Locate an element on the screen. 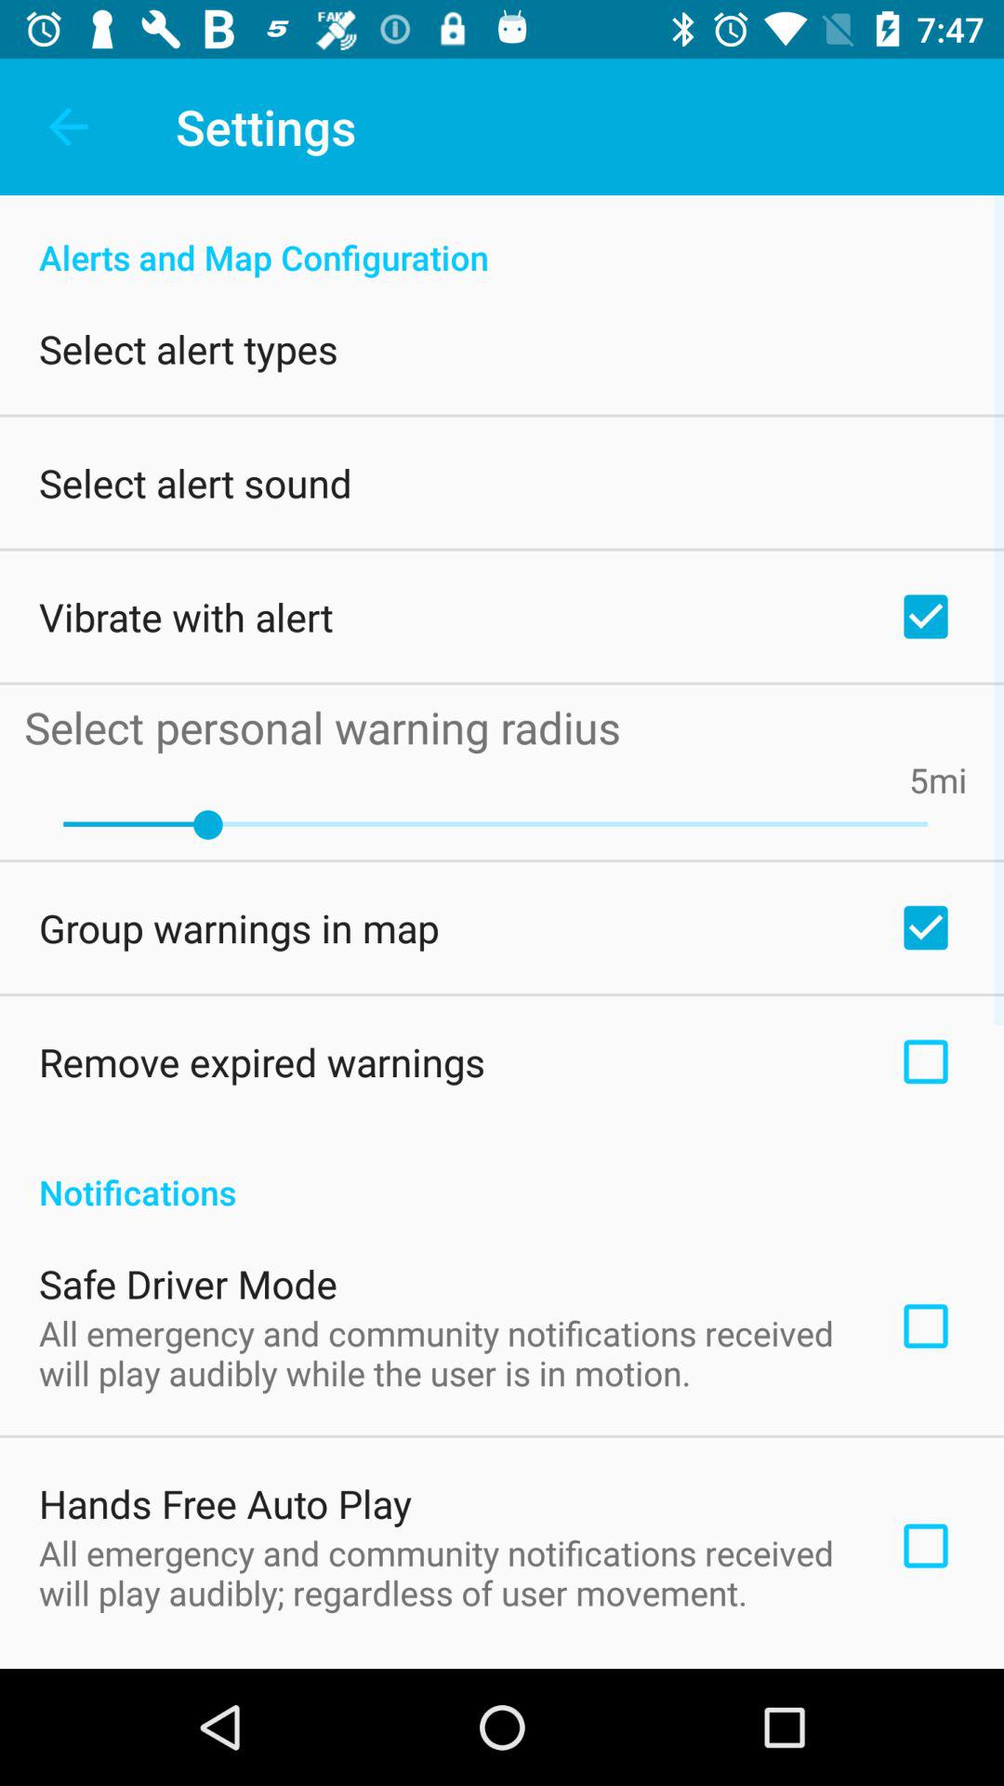  click the select personal warning icon is located at coordinates (495, 727).